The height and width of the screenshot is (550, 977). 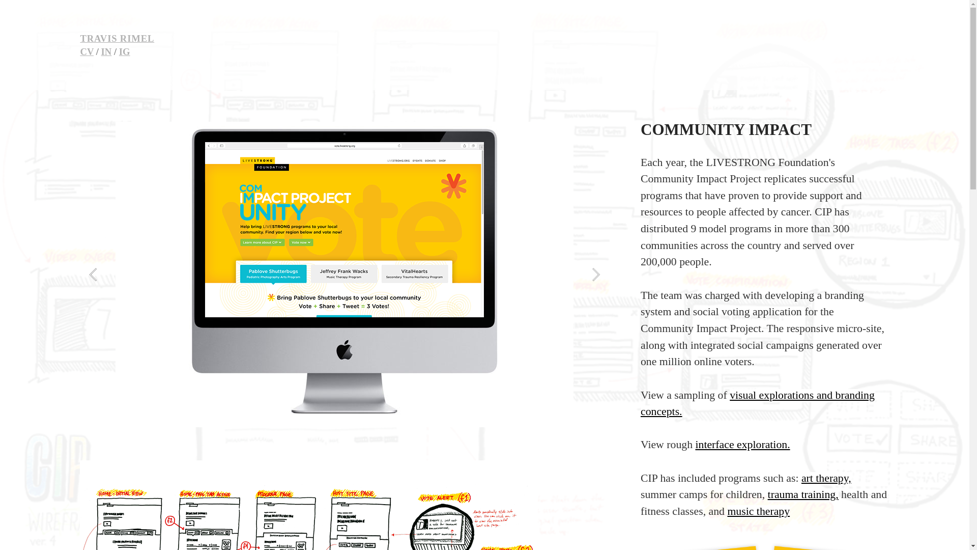 I want to click on trauma training,, so click(x=803, y=495).